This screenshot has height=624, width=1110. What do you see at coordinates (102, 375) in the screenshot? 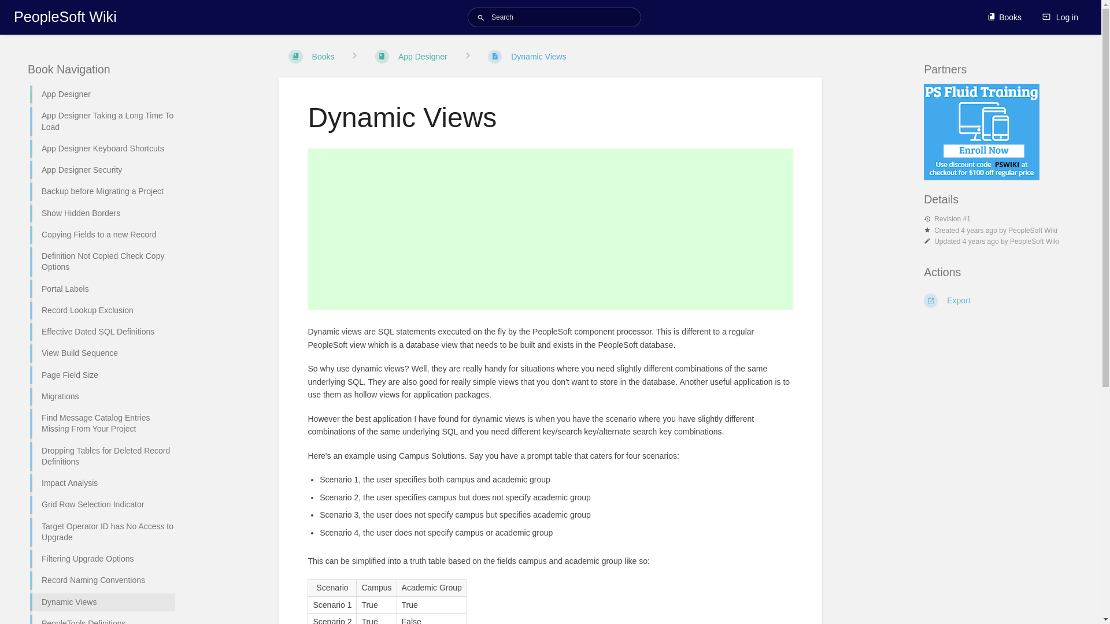
I see `Page Field Size` at bounding box center [102, 375].